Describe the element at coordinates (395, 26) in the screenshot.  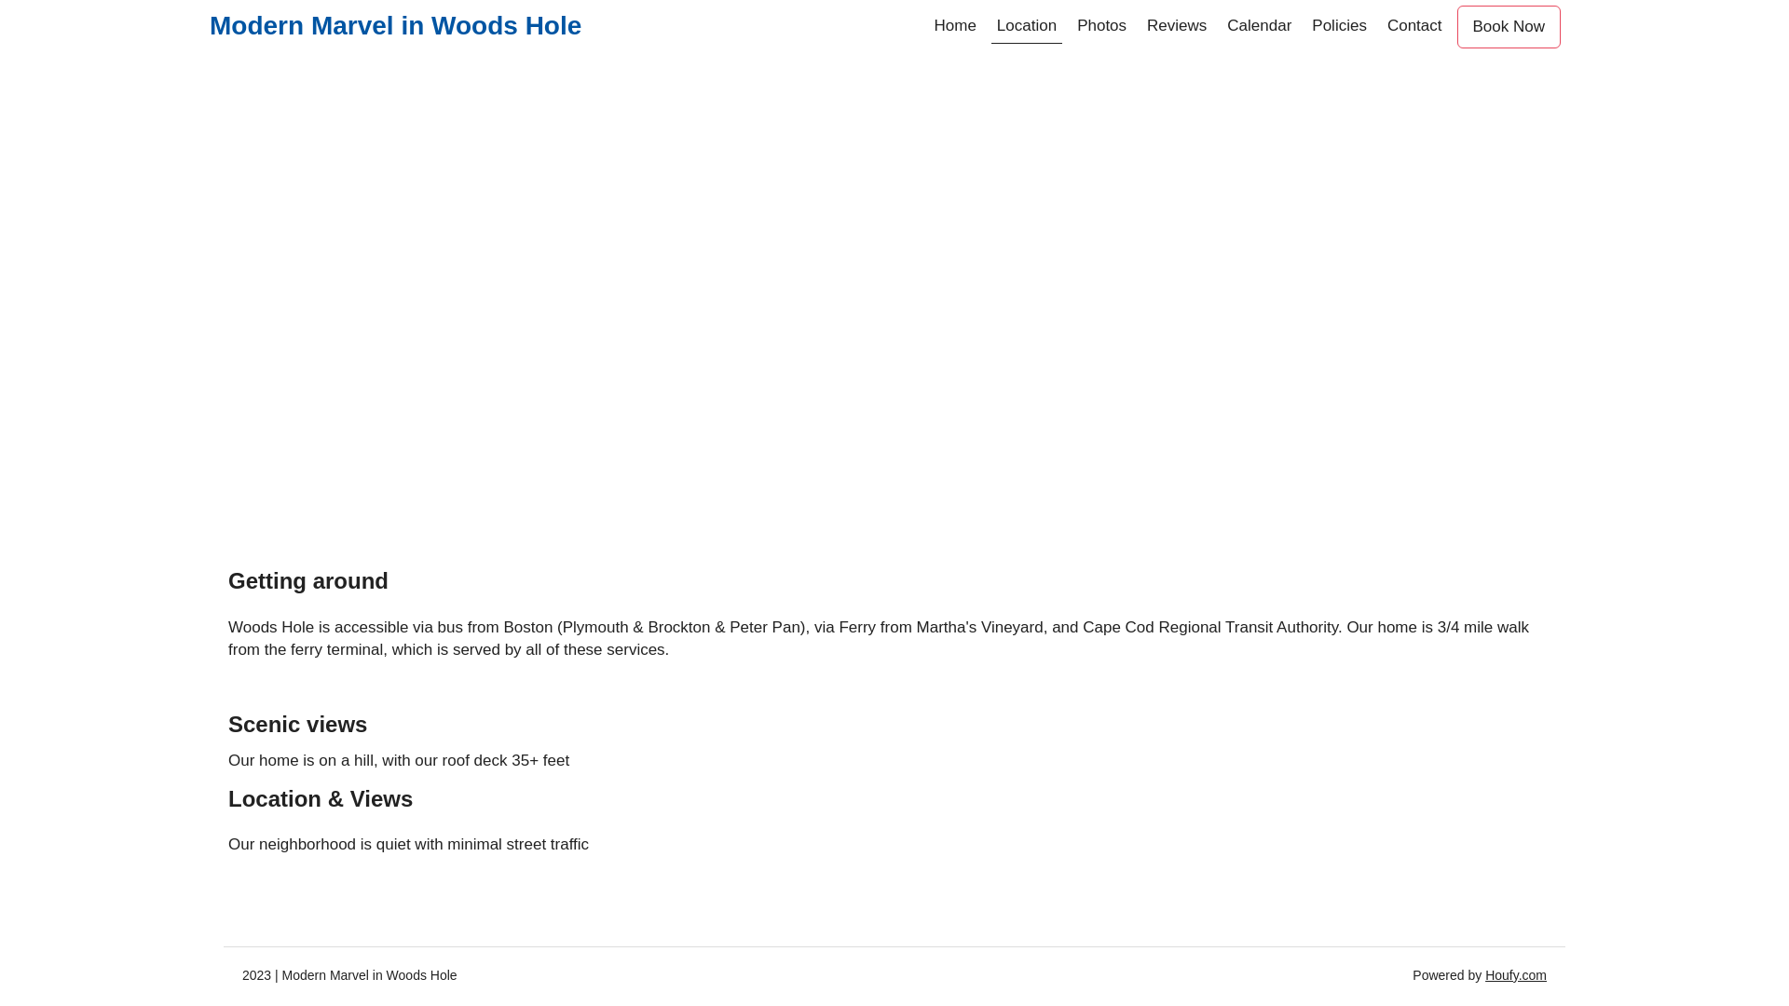
I see `Modern Marvel in Woods Hole` at that location.